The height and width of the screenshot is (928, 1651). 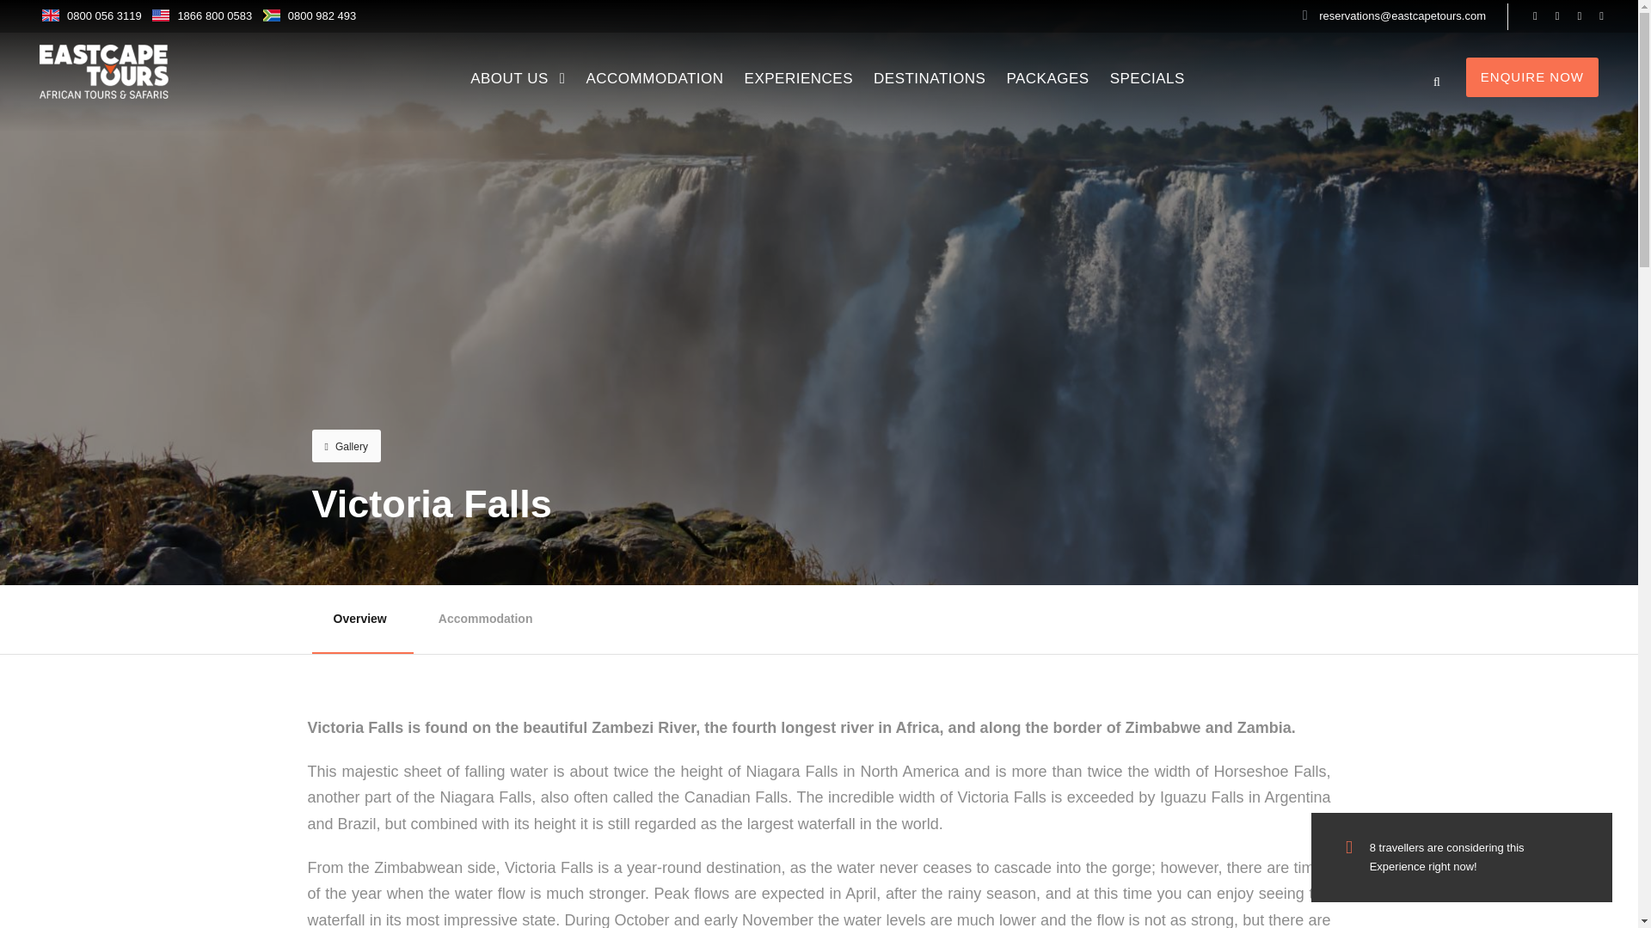 I want to click on SPECIALS, so click(x=1147, y=82).